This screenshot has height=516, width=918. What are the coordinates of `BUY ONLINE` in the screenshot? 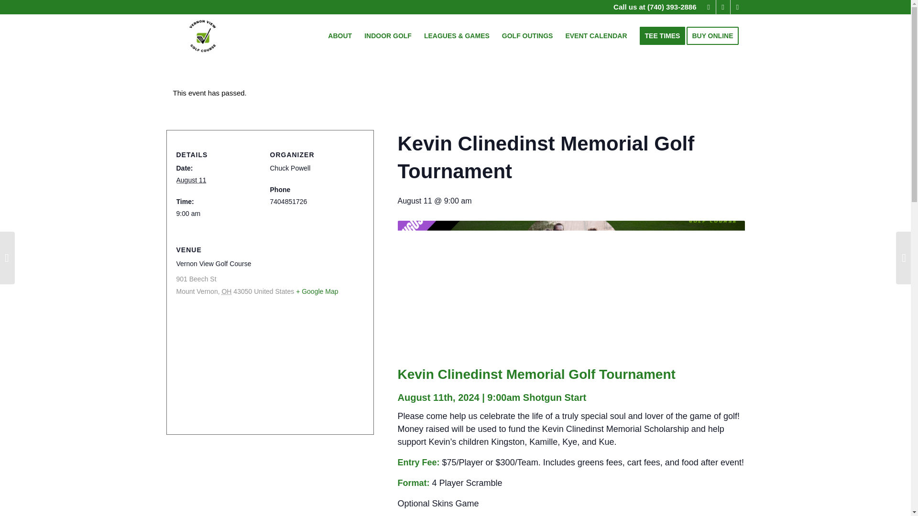 It's located at (715, 35).